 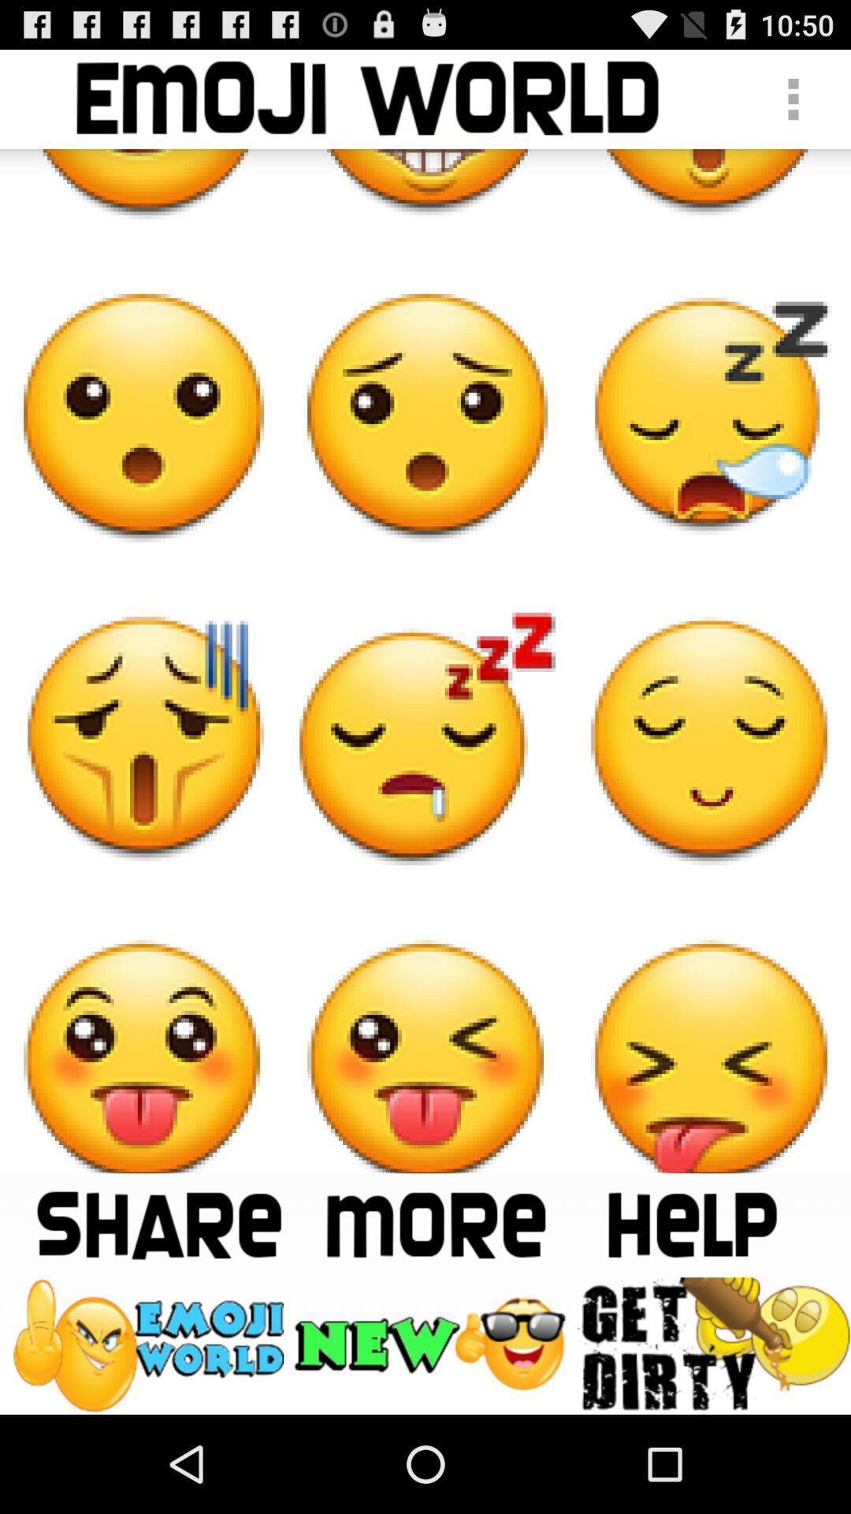 I want to click on see more, so click(x=435, y=1225).